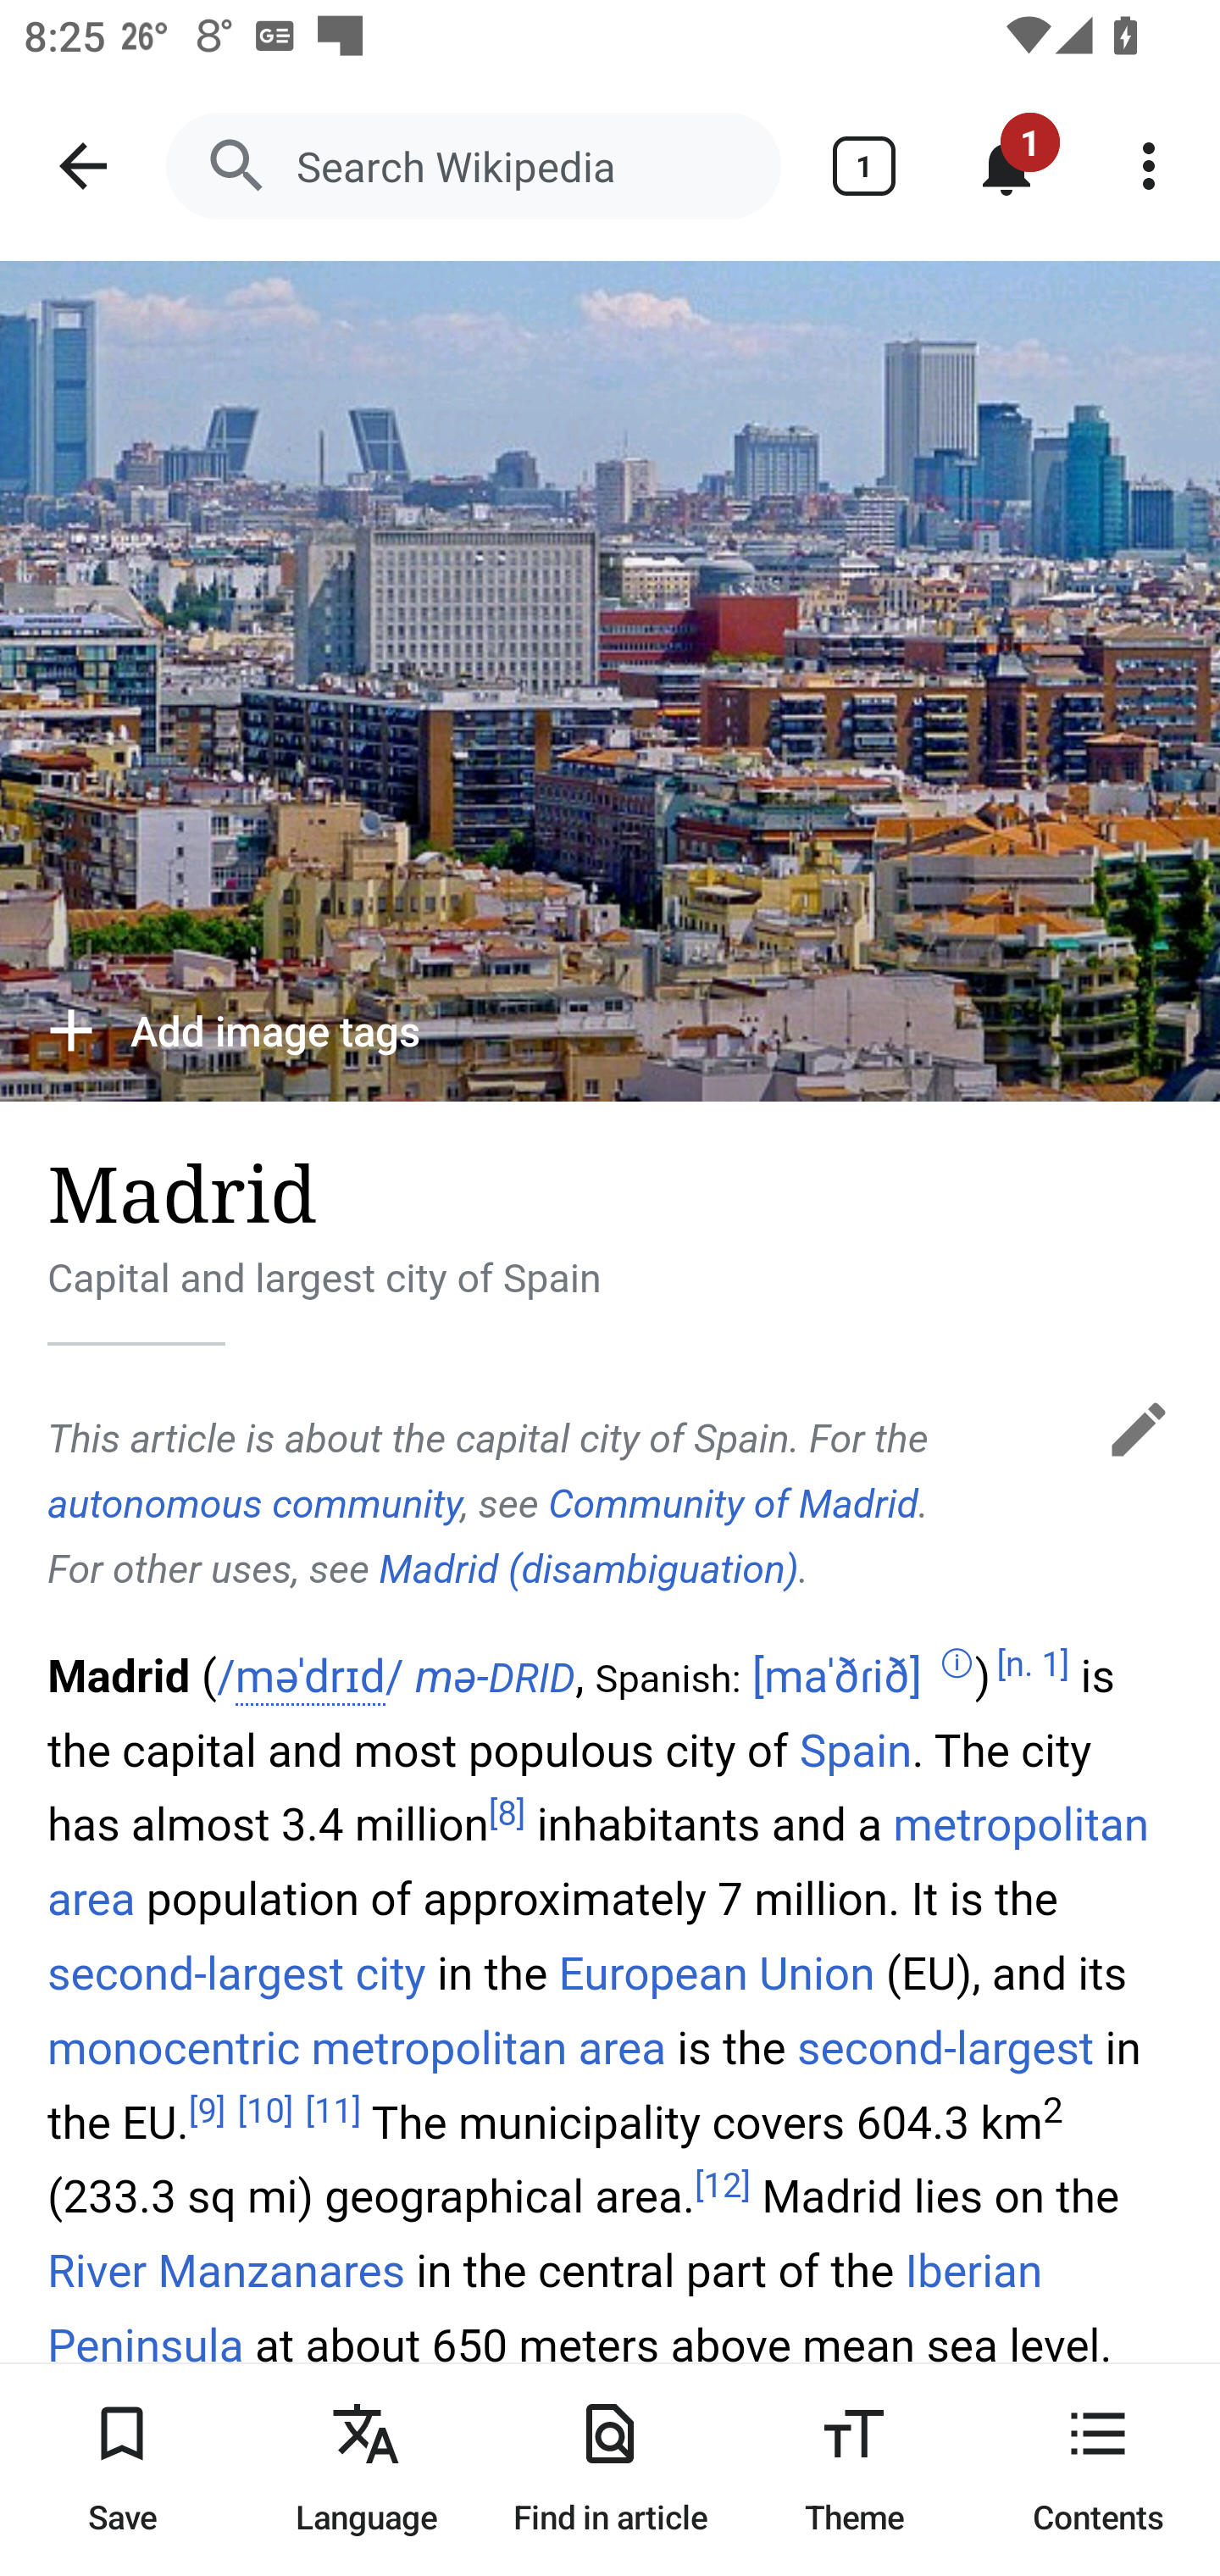 This screenshot has width=1220, height=2576. Describe the element at coordinates (473, 166) in the screenshot. I see `Search Wikipedia` at that location.